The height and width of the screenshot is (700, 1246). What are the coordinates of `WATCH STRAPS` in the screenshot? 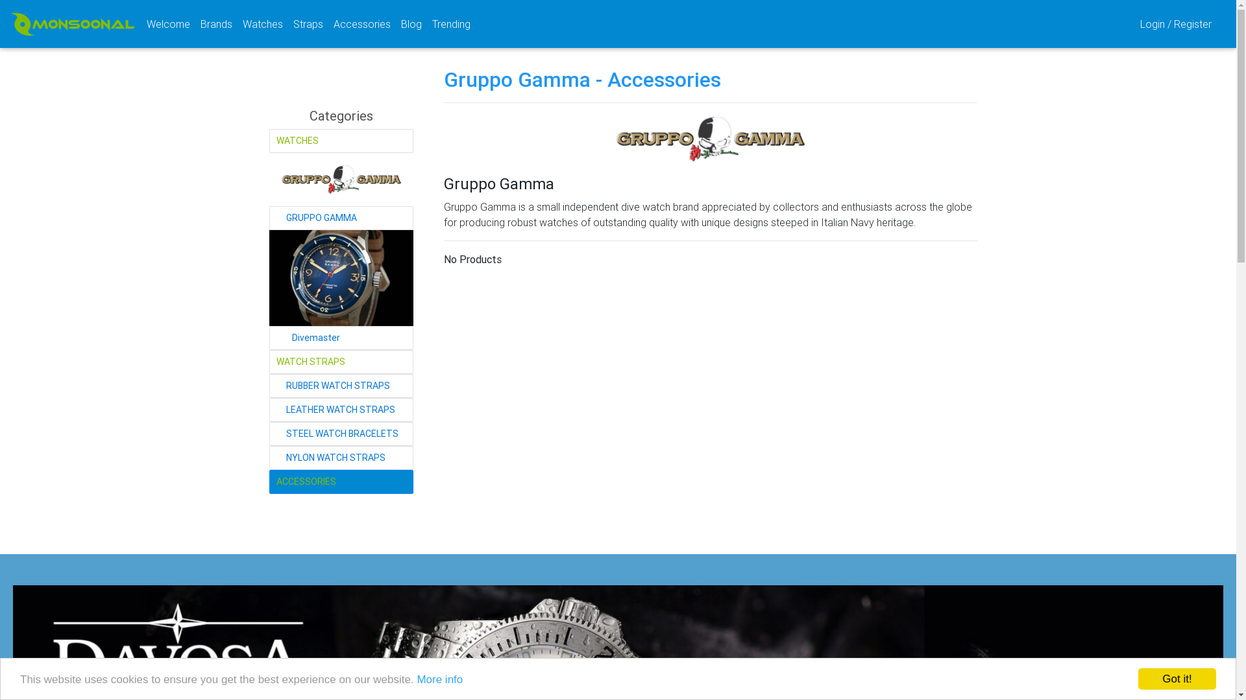 It's located at (341, 362).